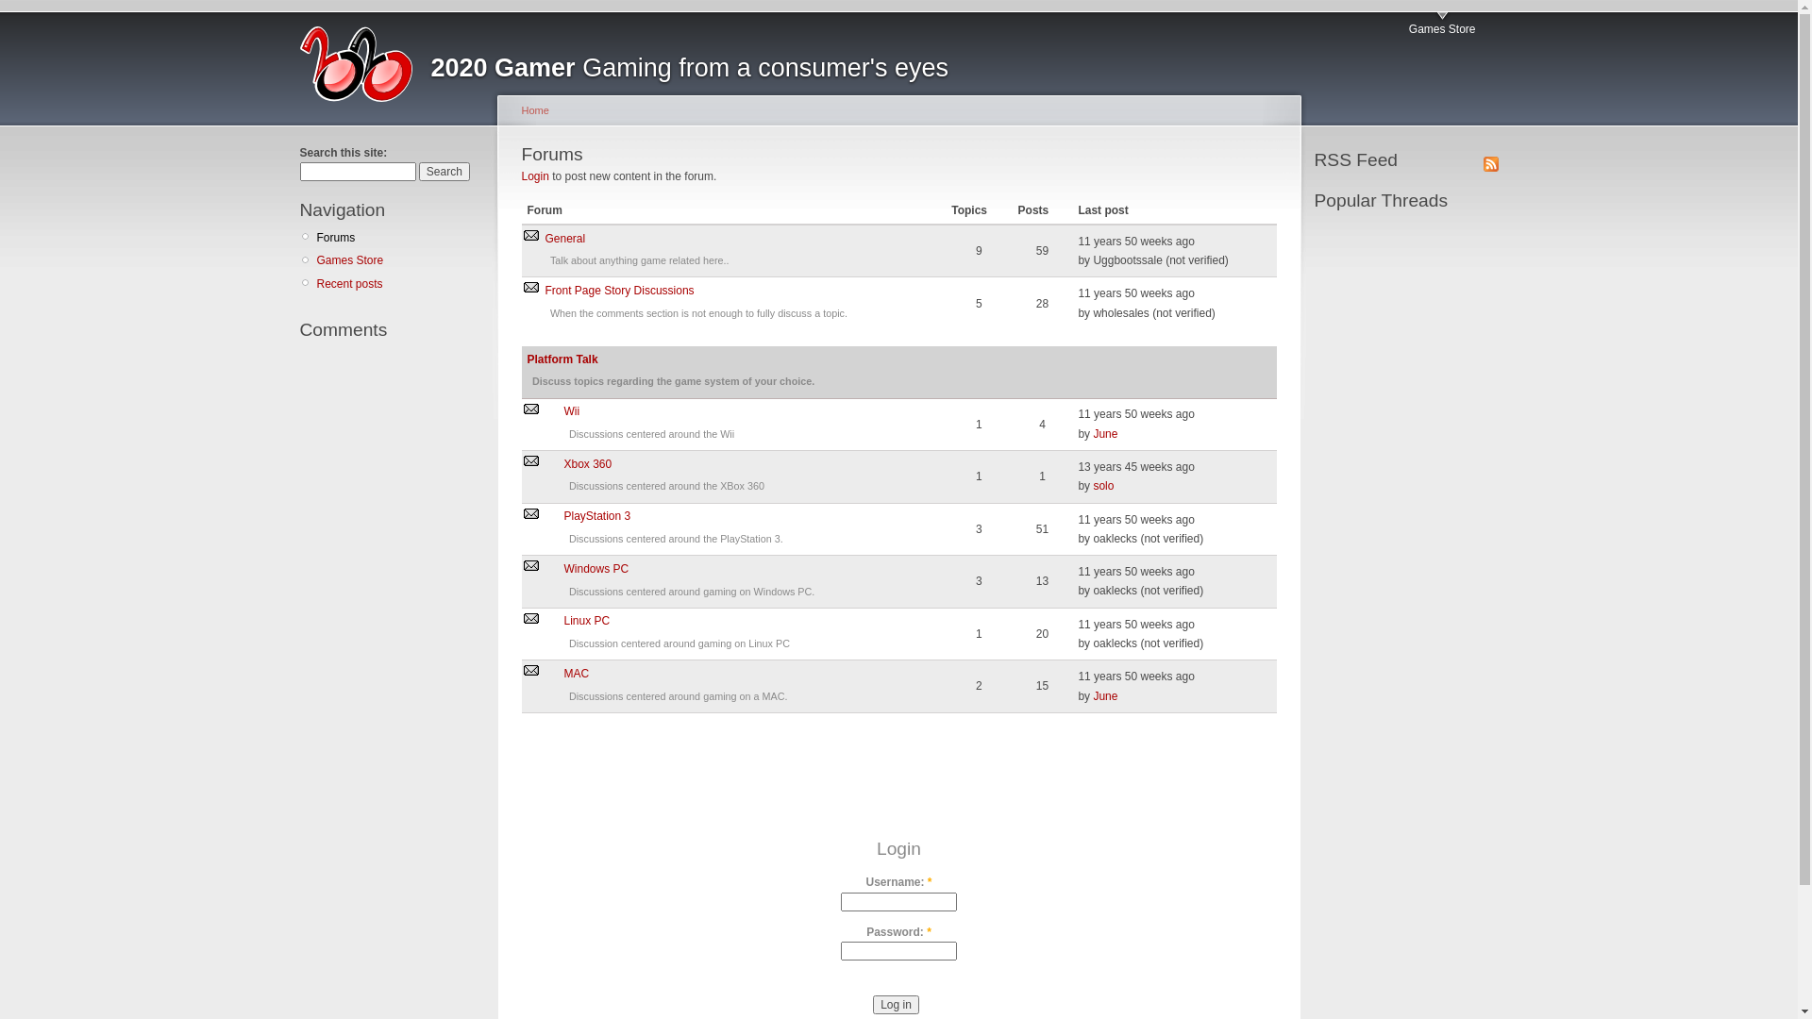 Image resolution: width=1812 pixels, height=1019 pixels. What do you see at coordinates (572, 411) in the screenshot?
I see `Wii` at bounding box center [572, 411].